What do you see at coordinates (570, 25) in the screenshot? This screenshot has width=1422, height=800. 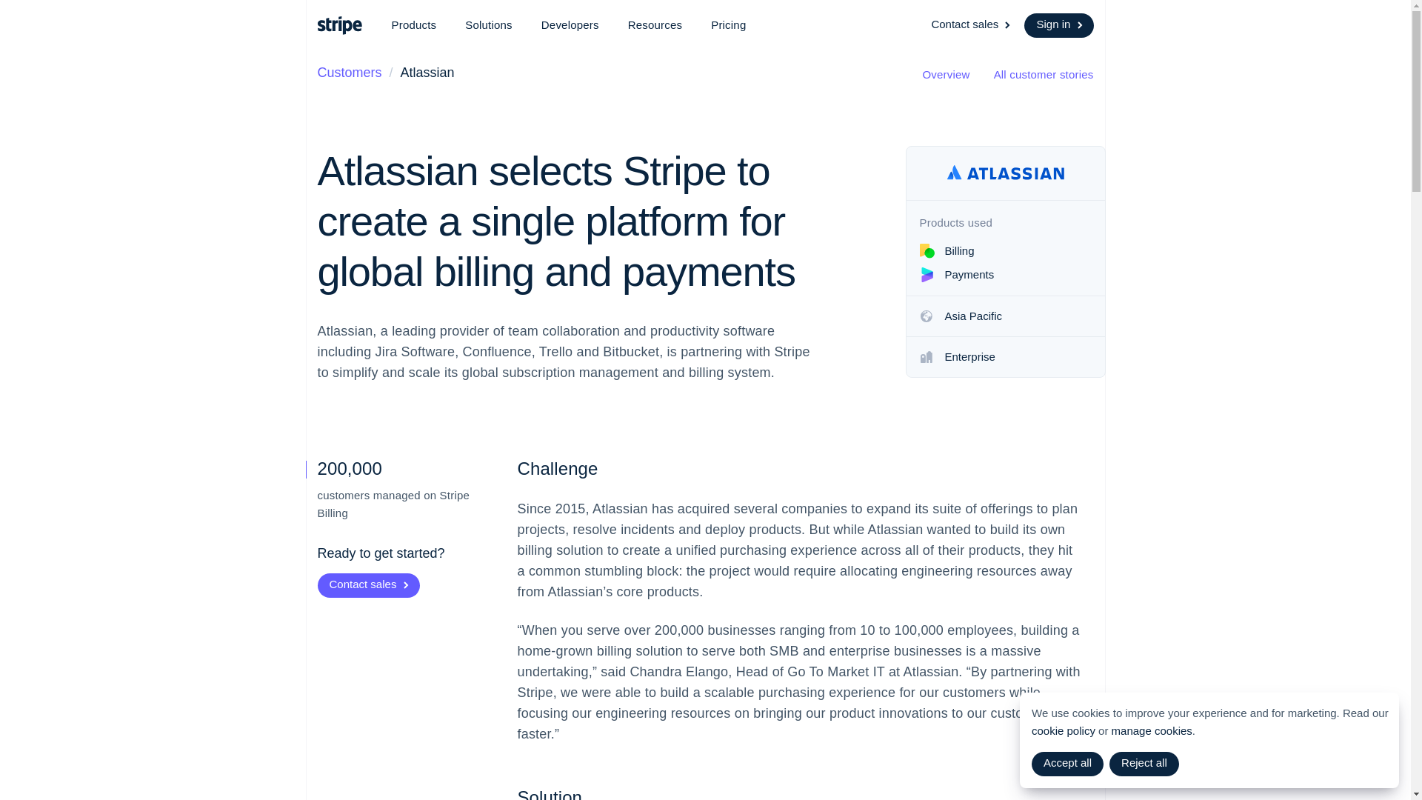 I see `Developers` at bounding box center [570, 25].